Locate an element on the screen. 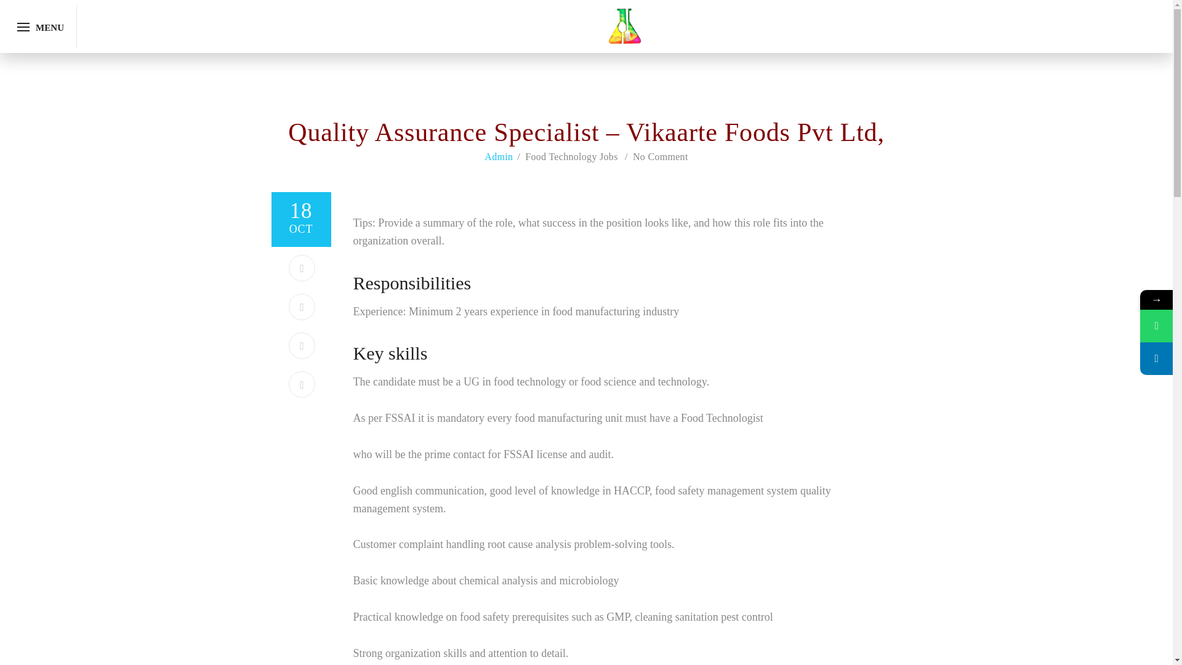  Food Technology Jobs is located at coordinates (571, 156).